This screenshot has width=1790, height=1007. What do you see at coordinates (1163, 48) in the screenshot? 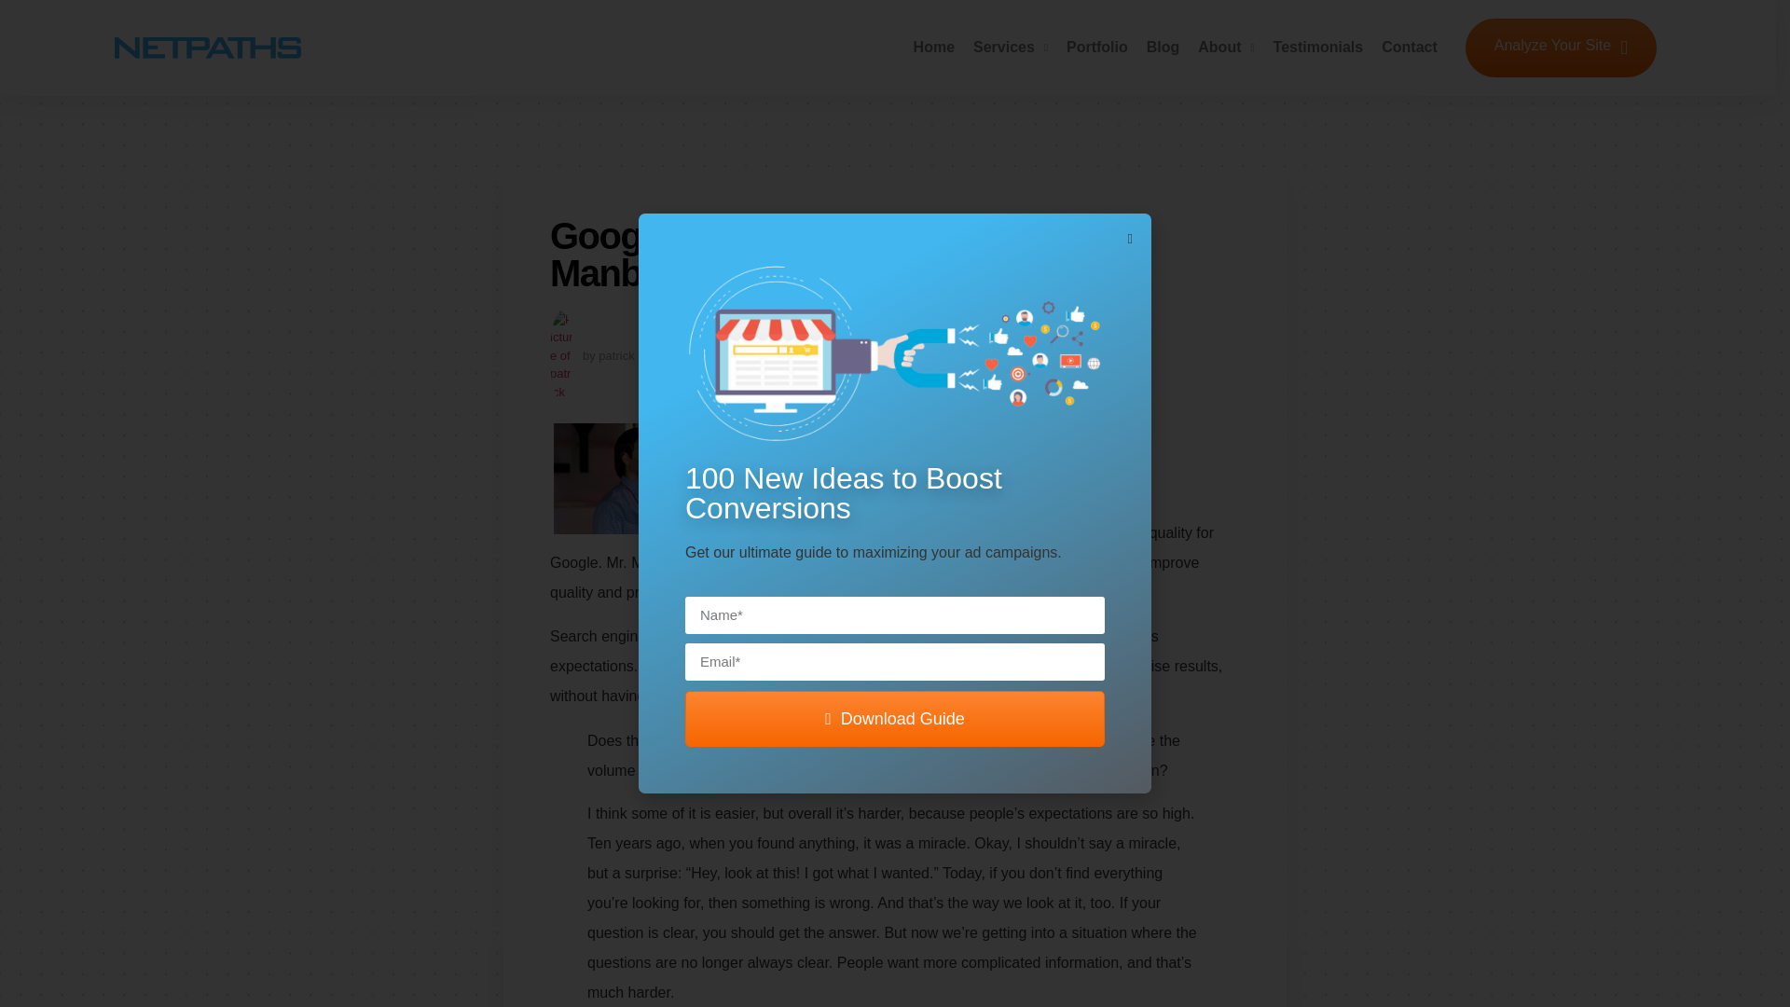
I see `Blog` at bounding box center [1163, 48].